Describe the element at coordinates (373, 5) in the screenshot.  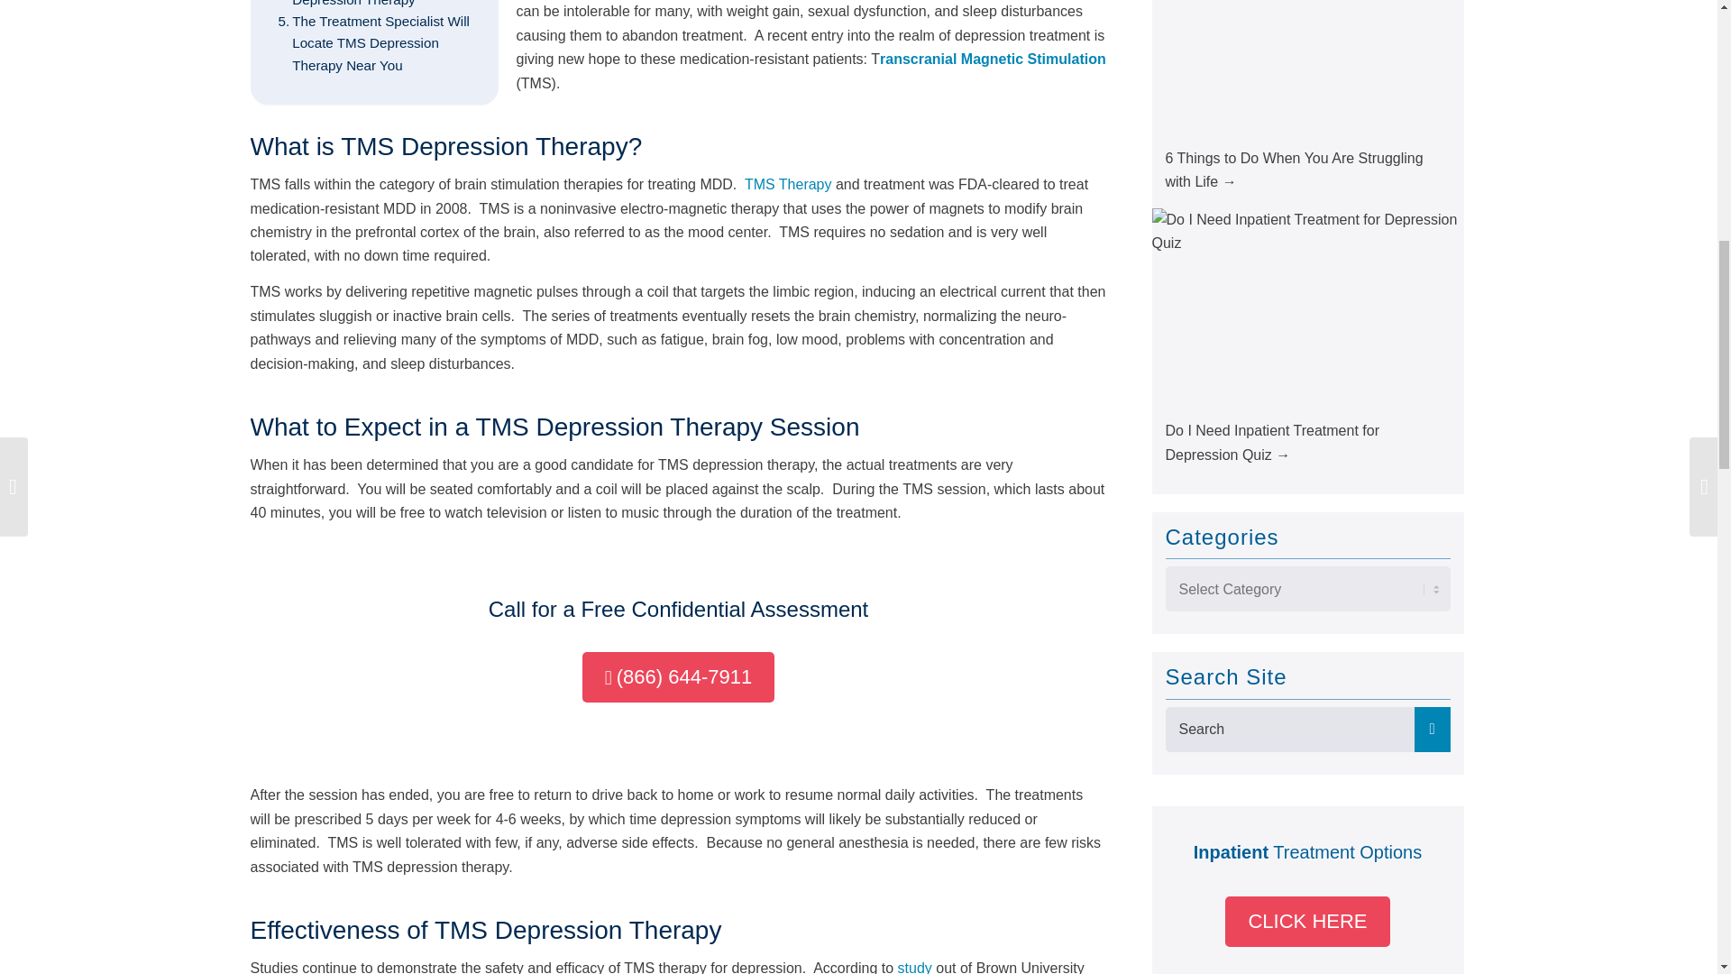
I see `Effectiveness of TMS Depression Therapy` at that location.